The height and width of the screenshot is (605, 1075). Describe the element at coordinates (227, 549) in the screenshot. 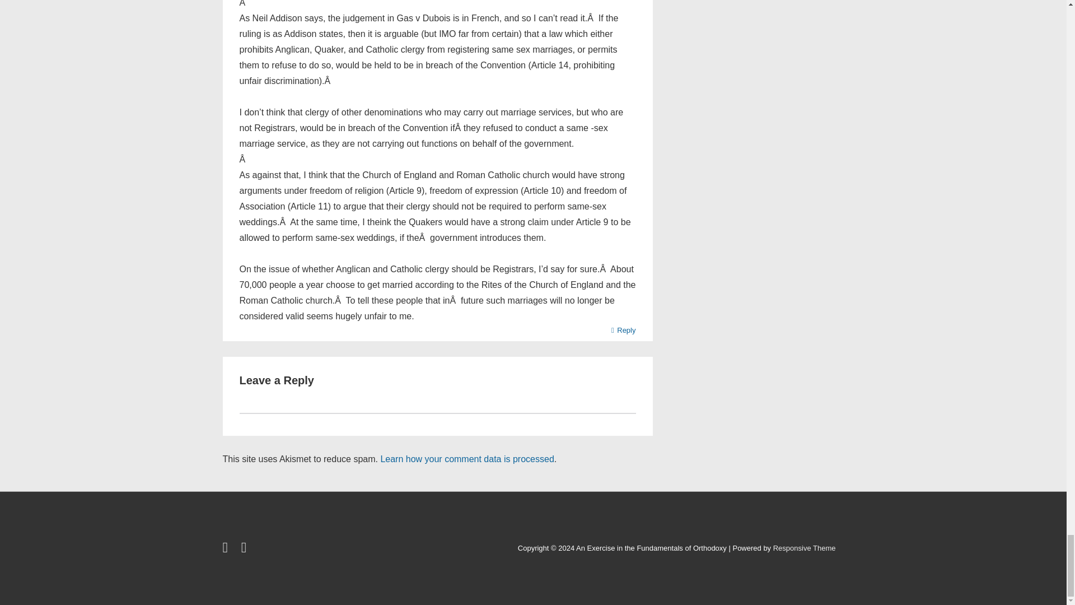

I see `twitter` at that location.